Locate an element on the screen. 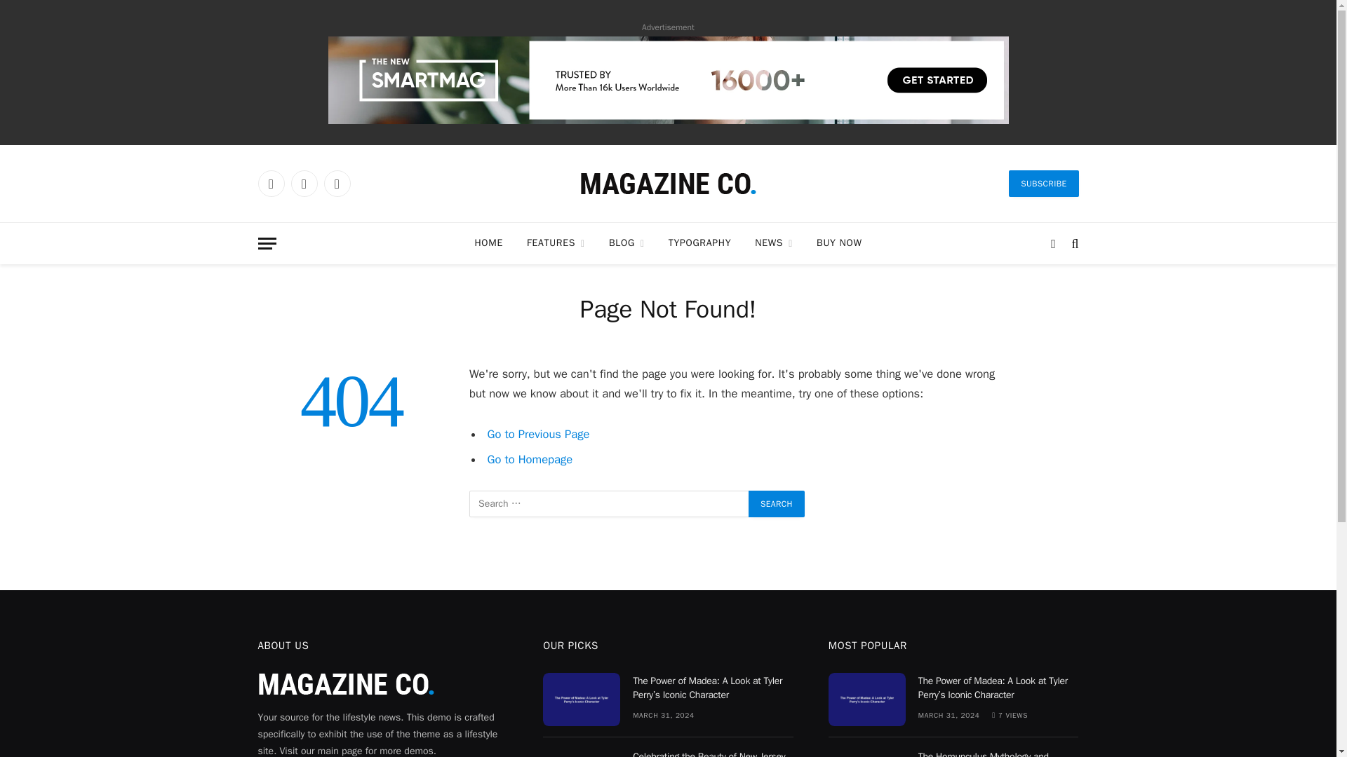 The height and width of the screenshot is (757, 1347). FEATURES is located at coordinates (556, 243).